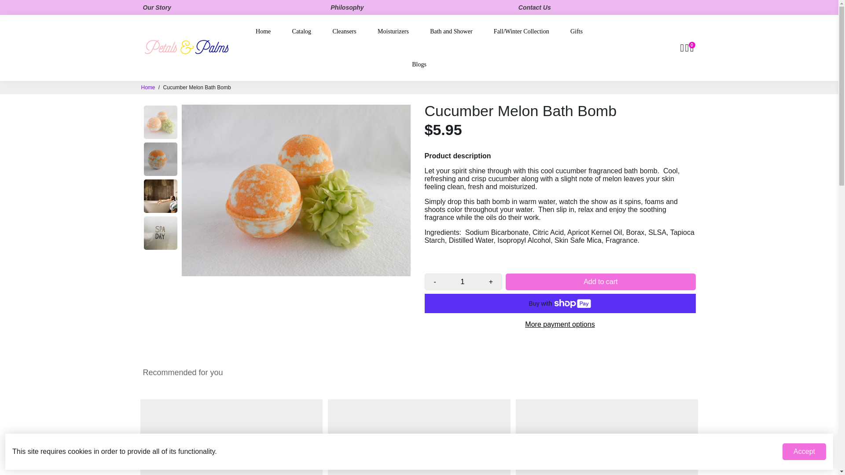  What do you see at coordinates (600, 281) in the screenshot?
I see `Add to cart` at bounding box center [600, 281].